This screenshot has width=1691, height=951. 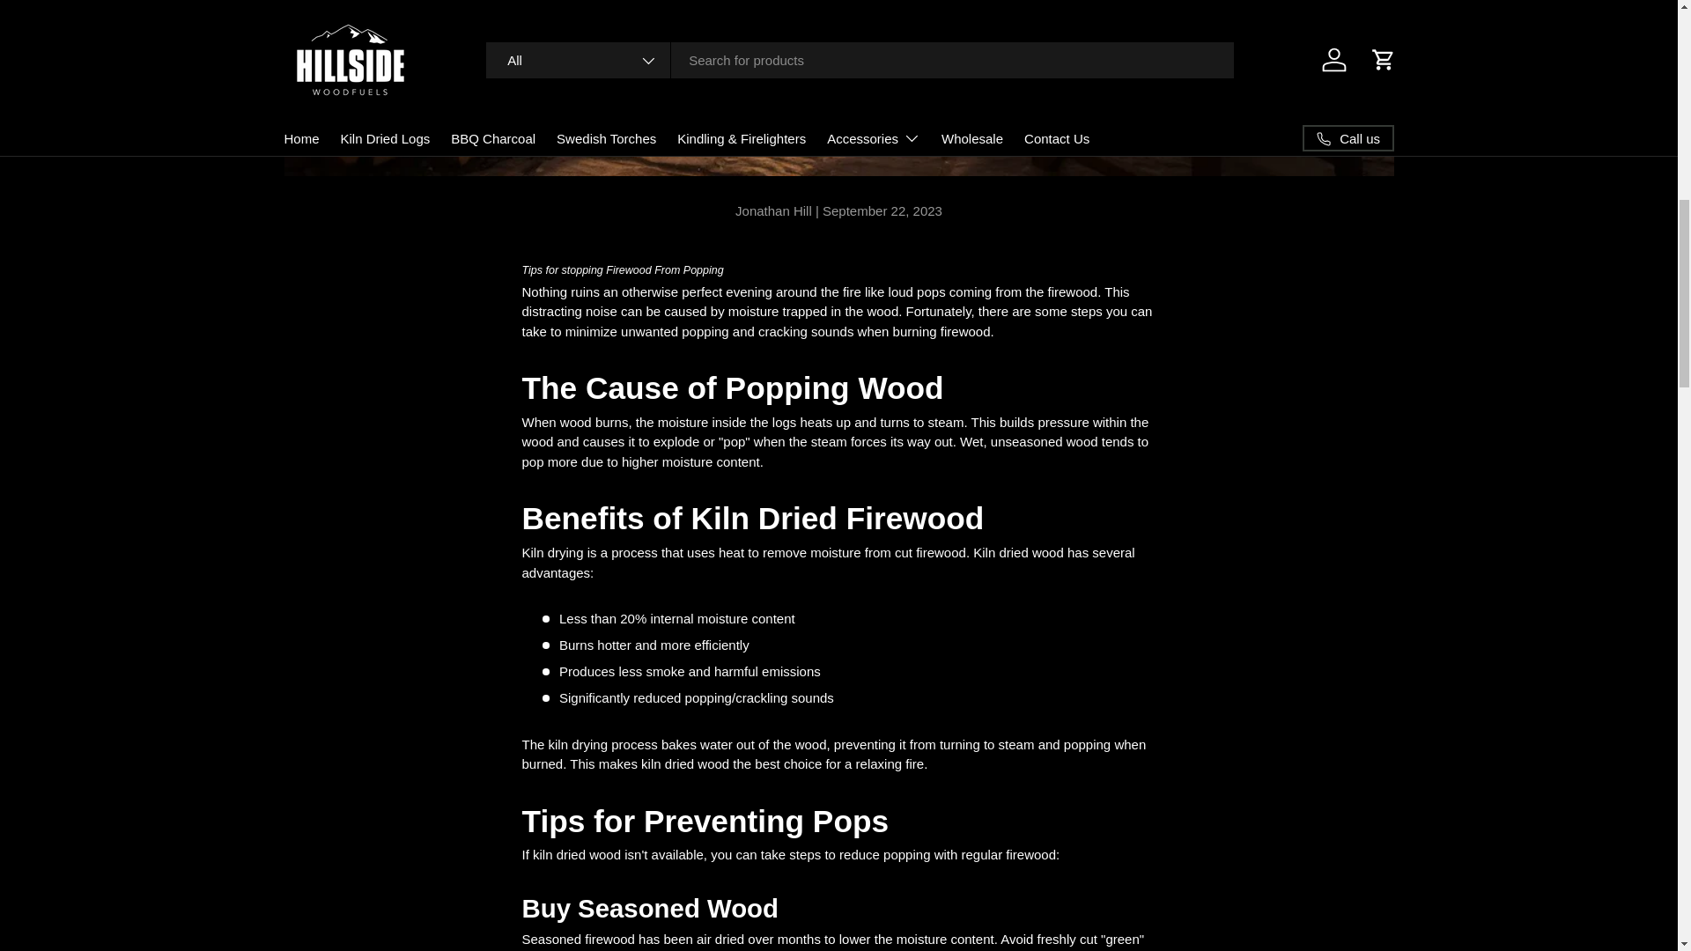 I want to click on Previous, so click(x=52, y=26).